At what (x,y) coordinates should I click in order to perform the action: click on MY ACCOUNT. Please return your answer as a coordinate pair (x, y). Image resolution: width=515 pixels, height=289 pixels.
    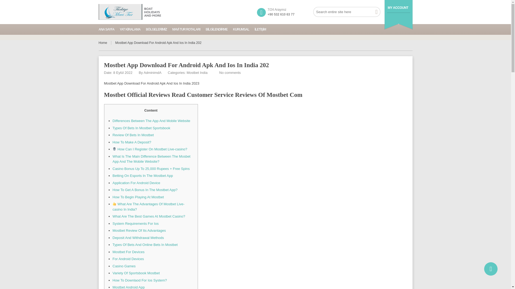
    Looking at the image, I should click on (398, 7).